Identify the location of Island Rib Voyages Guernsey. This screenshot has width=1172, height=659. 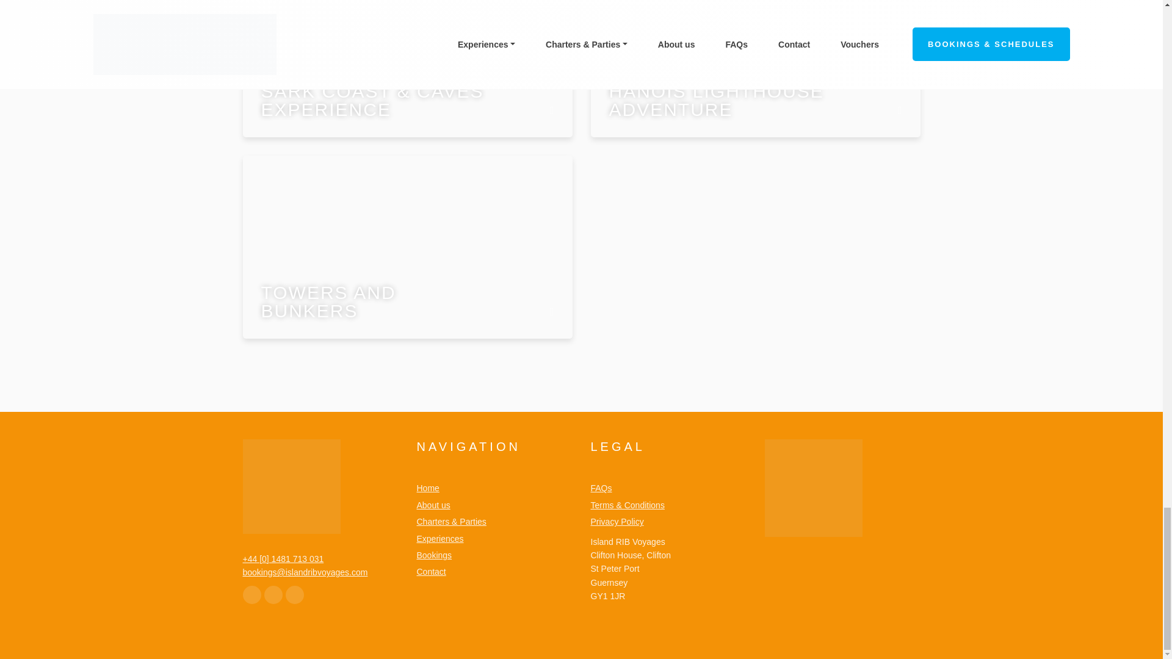
(292, 486).